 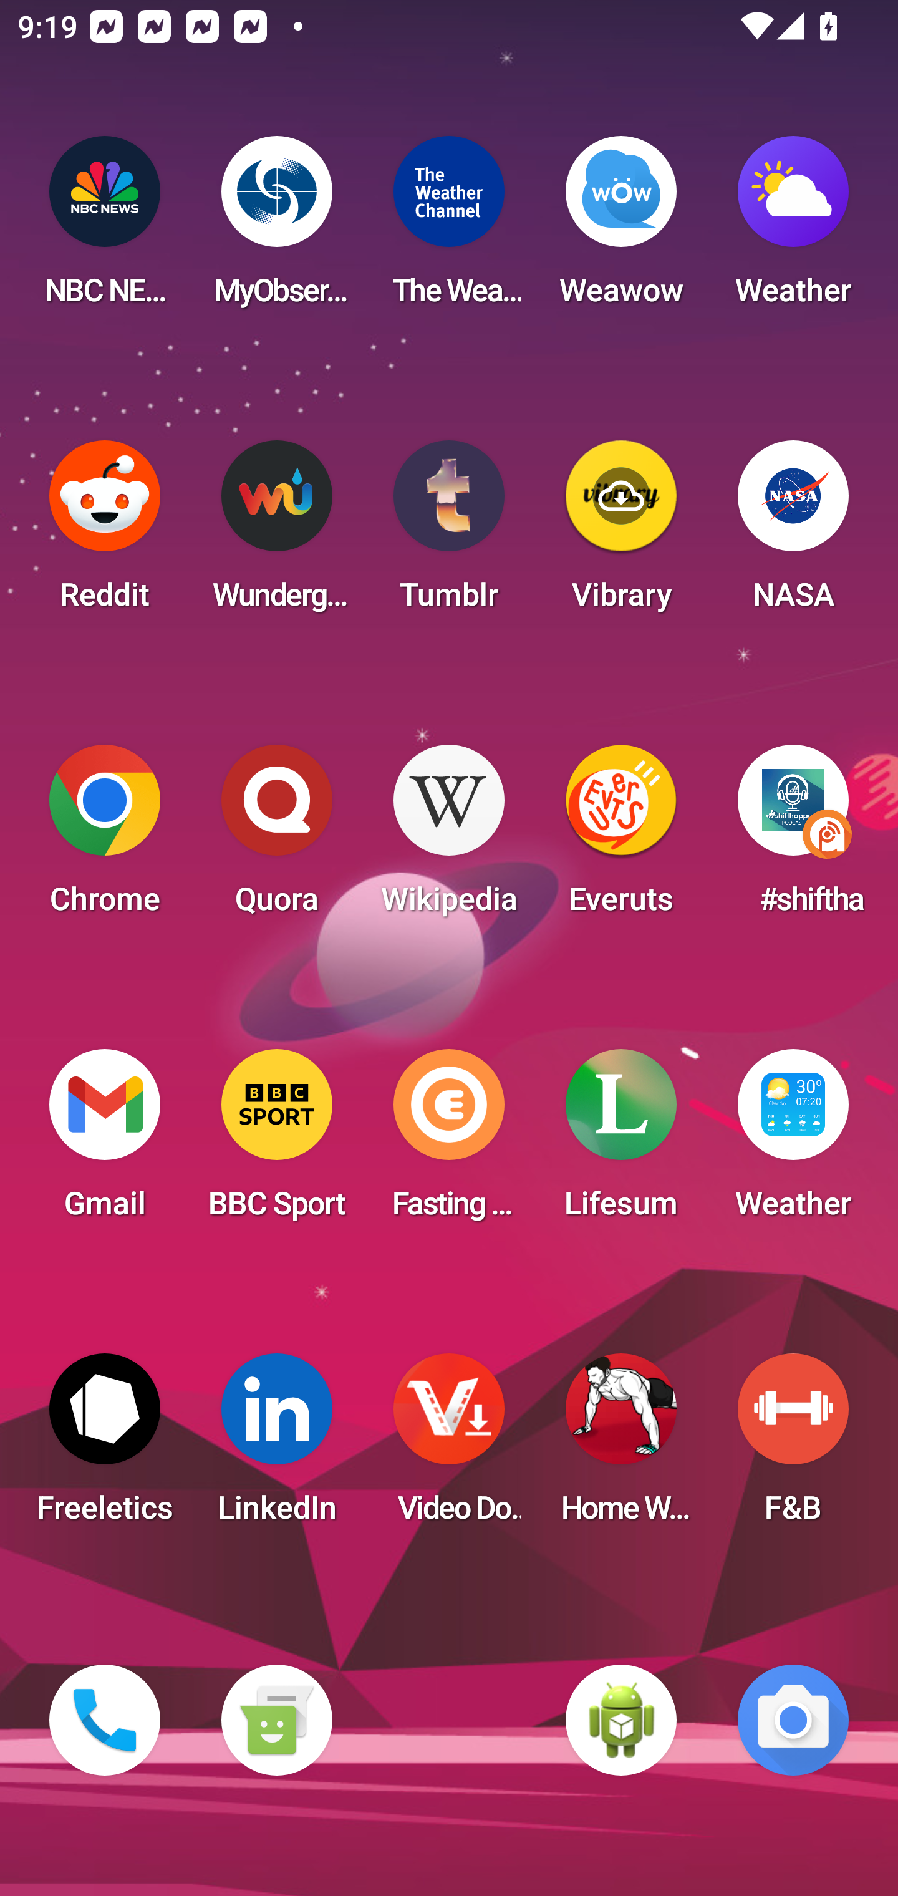 What do you see at coordinates (793, 837) in the screenshot?
I see `#shifthappens in the Digital Workplace Podcast` at bounding box center [793, 837].